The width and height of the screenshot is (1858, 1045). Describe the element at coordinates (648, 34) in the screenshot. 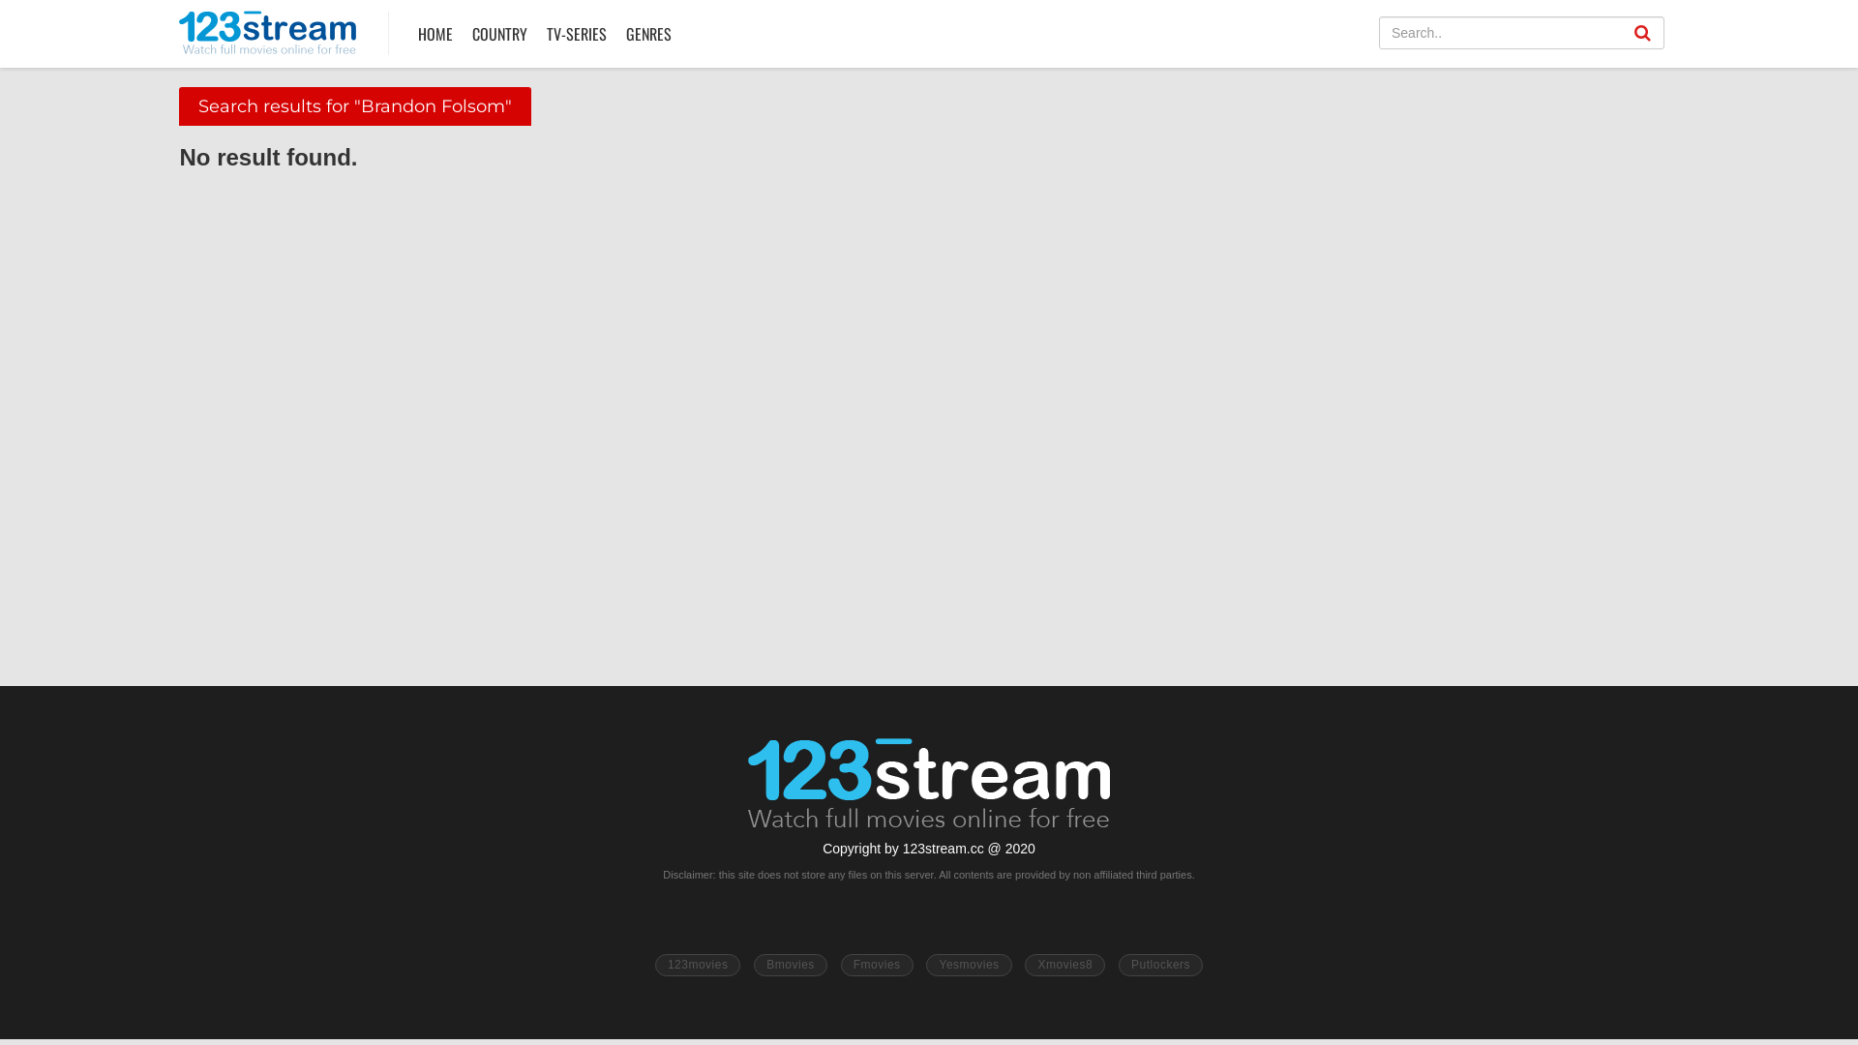

I see `GENRES` at that location.